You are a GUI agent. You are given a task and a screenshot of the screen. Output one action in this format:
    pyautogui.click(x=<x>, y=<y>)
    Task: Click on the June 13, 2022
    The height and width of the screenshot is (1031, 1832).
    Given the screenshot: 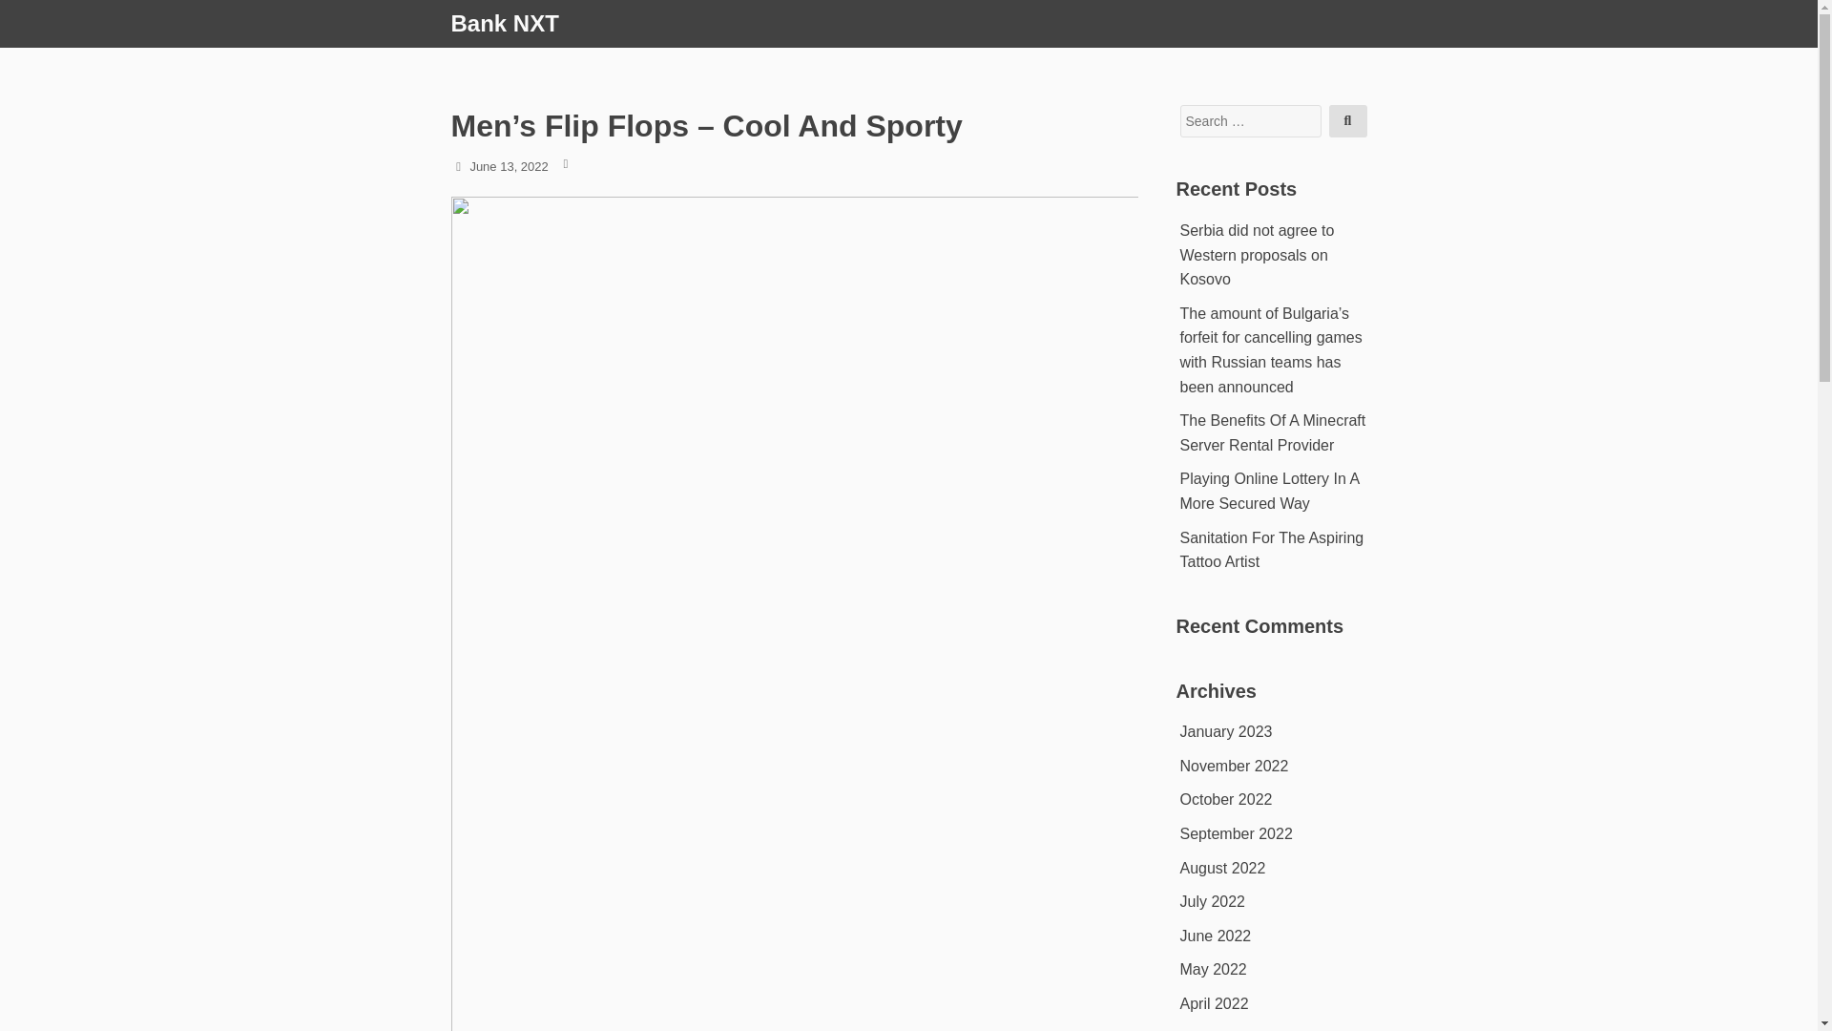 What is the action you would take?
    pyautogui.click(x=508, y=166)
    